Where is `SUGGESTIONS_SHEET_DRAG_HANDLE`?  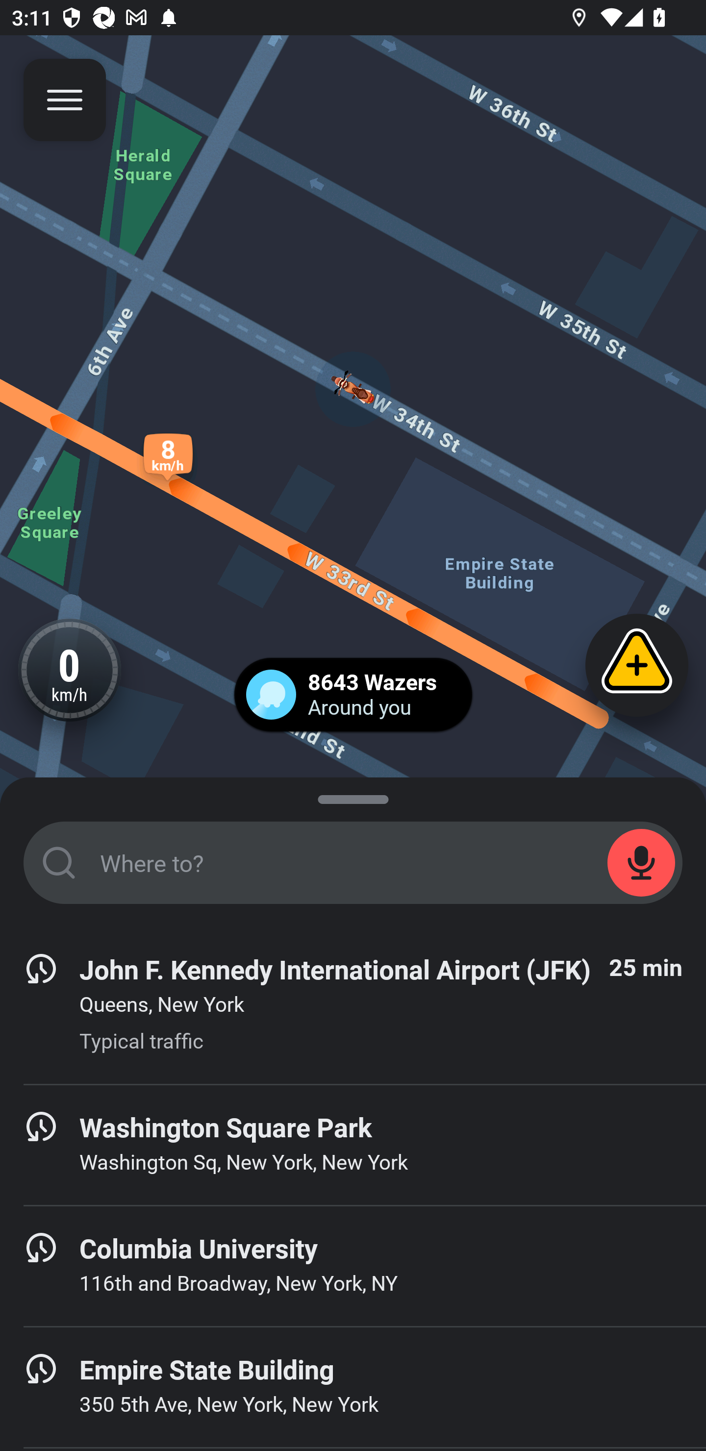 SUGGESTIONS_SHEET_DRAG_HANDLE is located at coordinates (353, 796).